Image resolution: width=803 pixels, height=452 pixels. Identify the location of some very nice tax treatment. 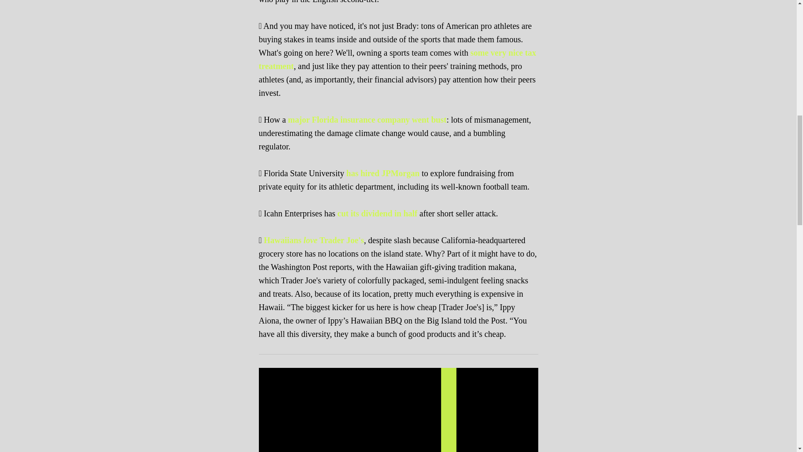
(397, 59).